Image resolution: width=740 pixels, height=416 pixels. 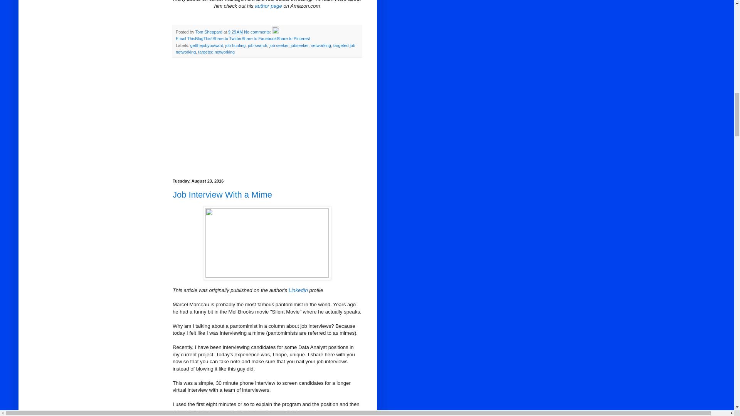 I want to click on Share to Twitter, so click(x=227, y=38).